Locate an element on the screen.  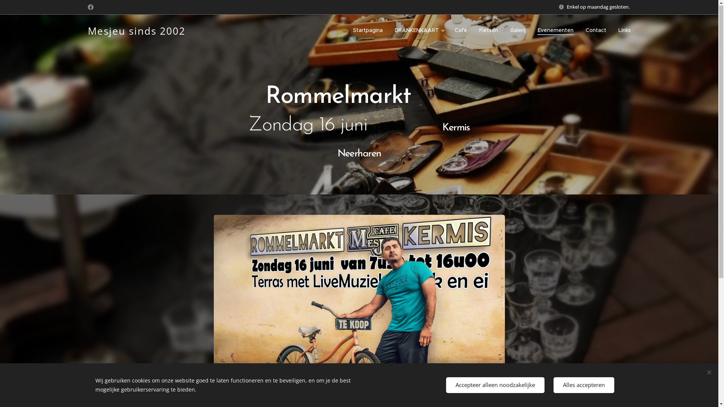
Alles accepteren is located at coordinates (584, 385).